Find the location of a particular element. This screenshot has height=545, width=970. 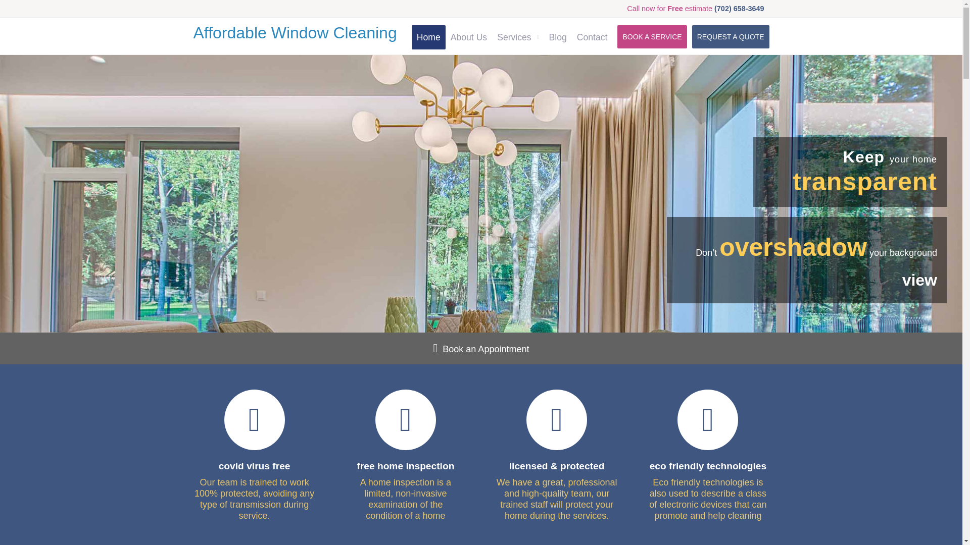

Blog is located at coordinates (558, 37).